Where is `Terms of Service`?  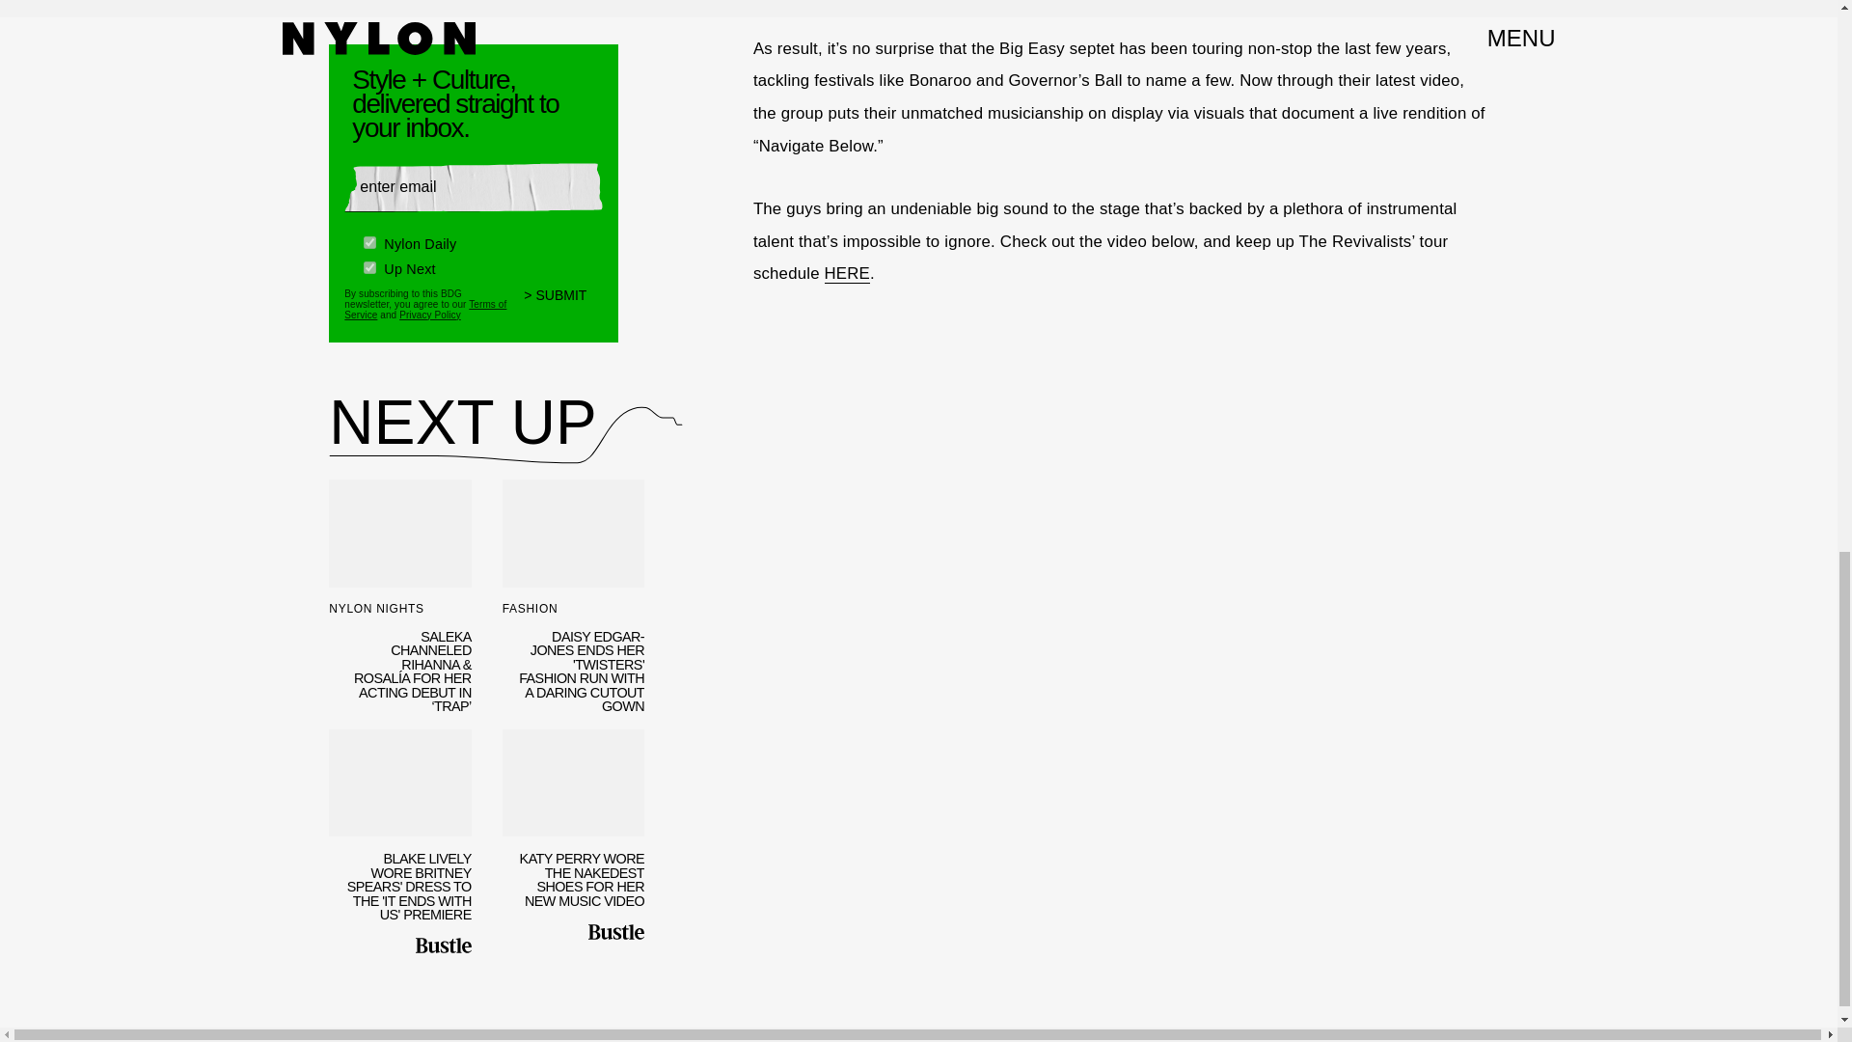
Terms of Service is located at coordinates (424, 307).